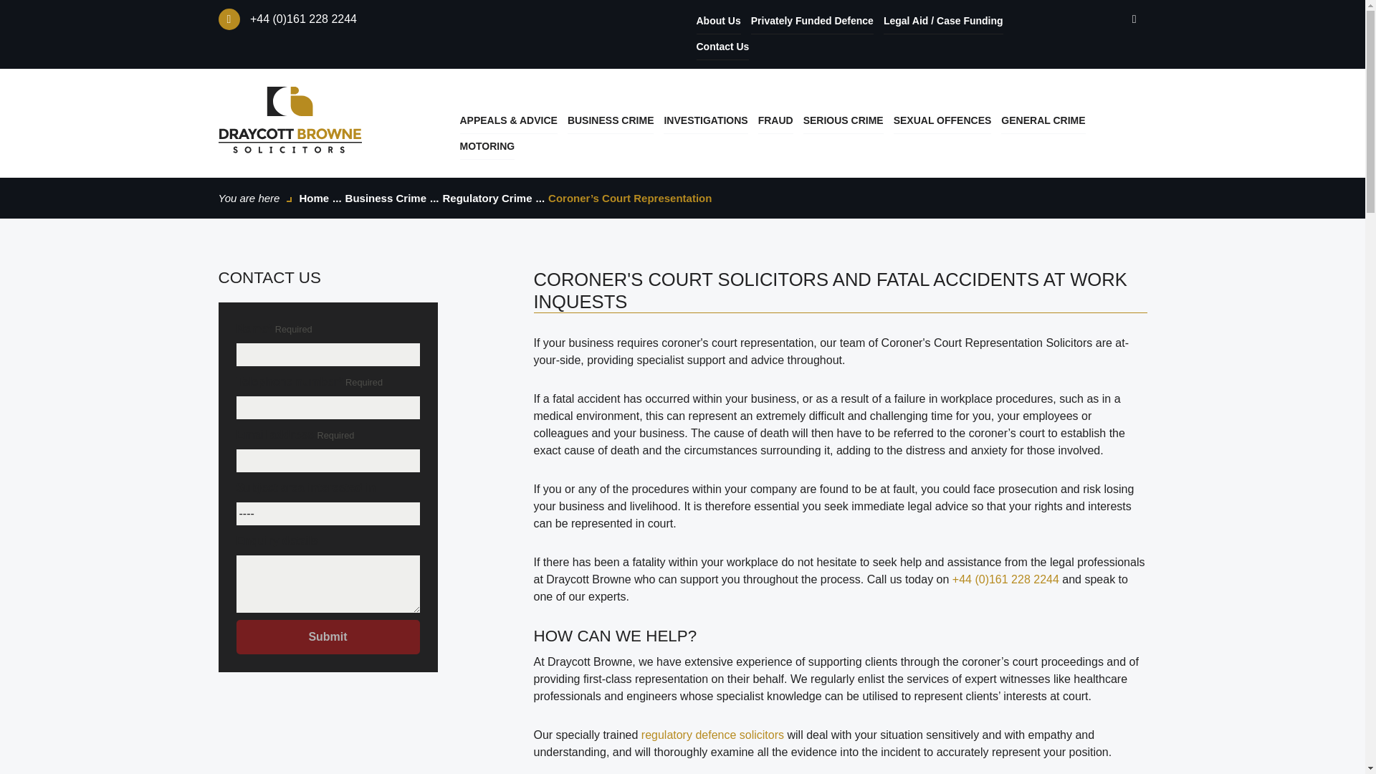 This screenshot has width=1376, height=774. I want to click on Privately Funded Defence, so click(813, 21).